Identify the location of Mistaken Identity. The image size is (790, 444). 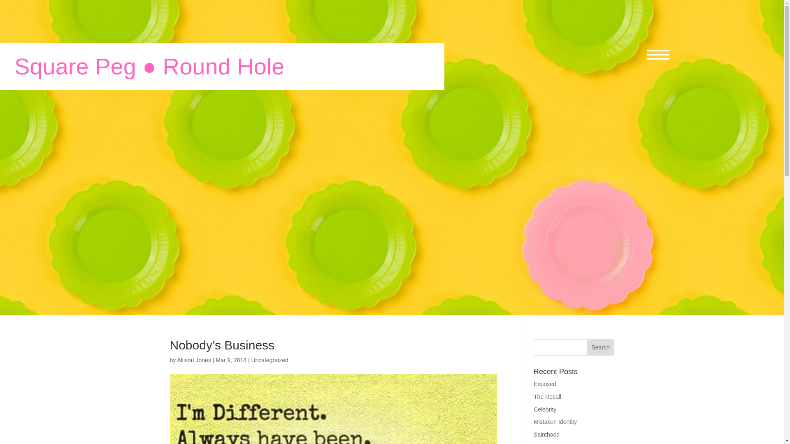
(555, 422).